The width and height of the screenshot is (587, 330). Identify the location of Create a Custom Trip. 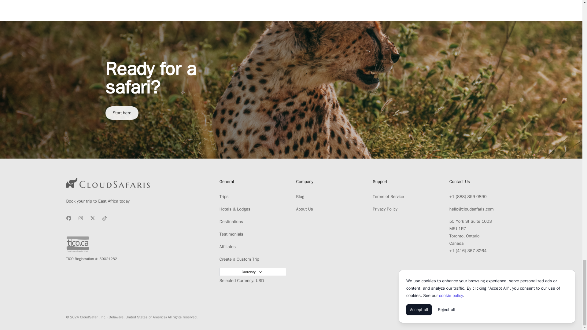
(239, 259).